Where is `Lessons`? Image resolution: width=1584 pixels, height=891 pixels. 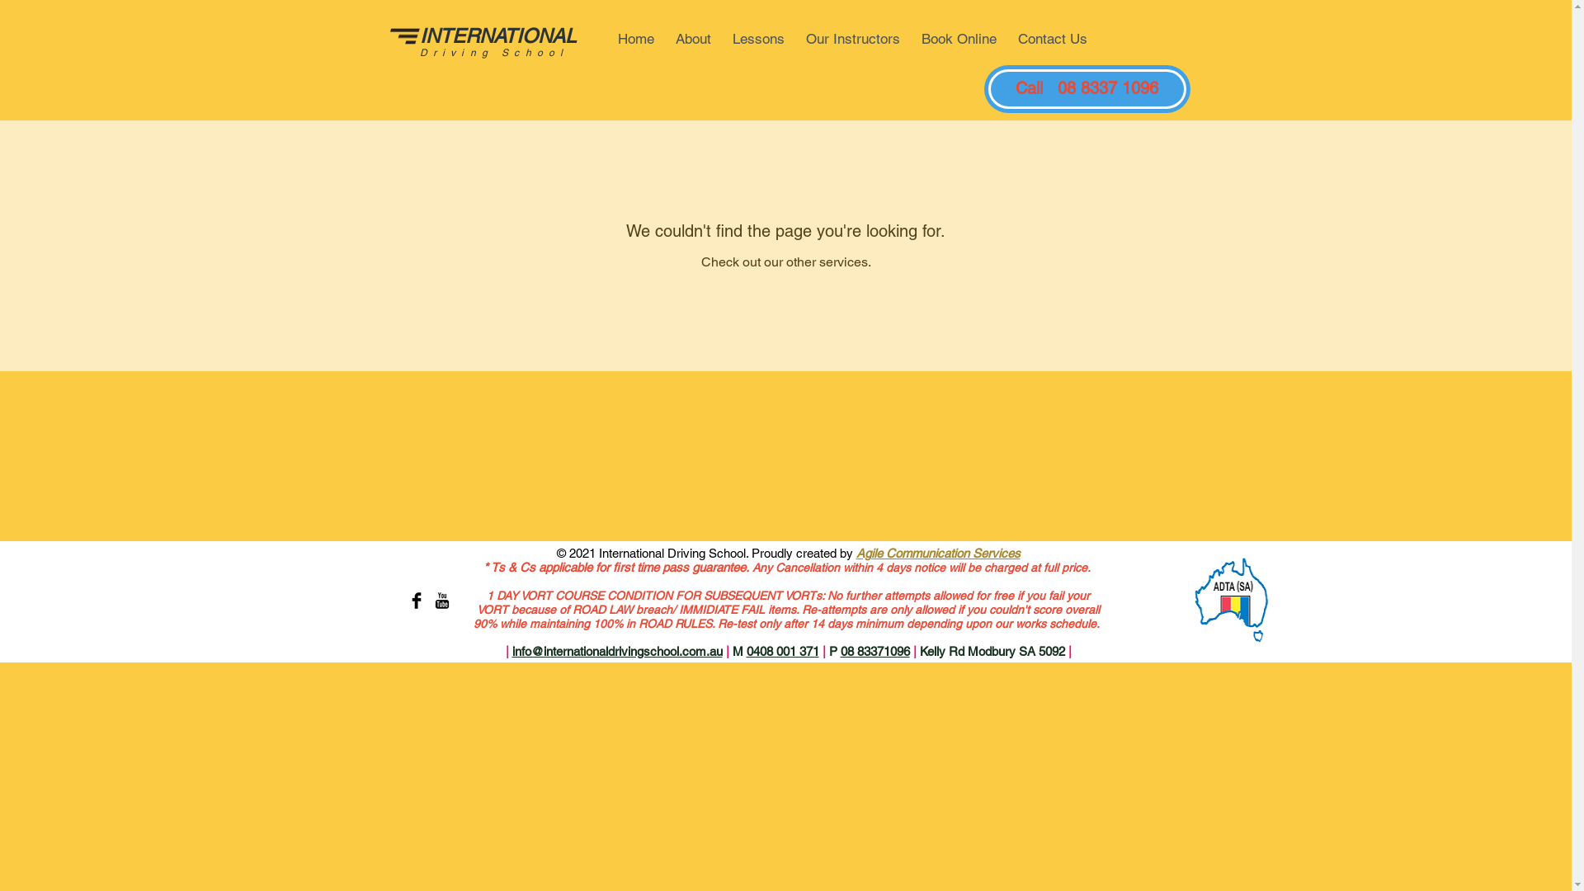 Lessons is located at coordinates (759, 40).